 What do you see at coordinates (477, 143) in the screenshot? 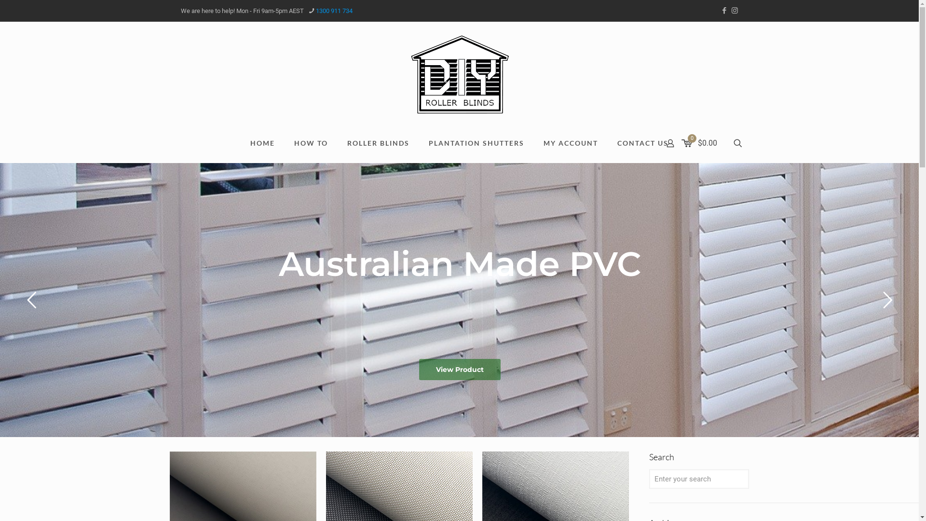
I see `PLANTATION SHUTTERS` at bounding box center [477, 143].